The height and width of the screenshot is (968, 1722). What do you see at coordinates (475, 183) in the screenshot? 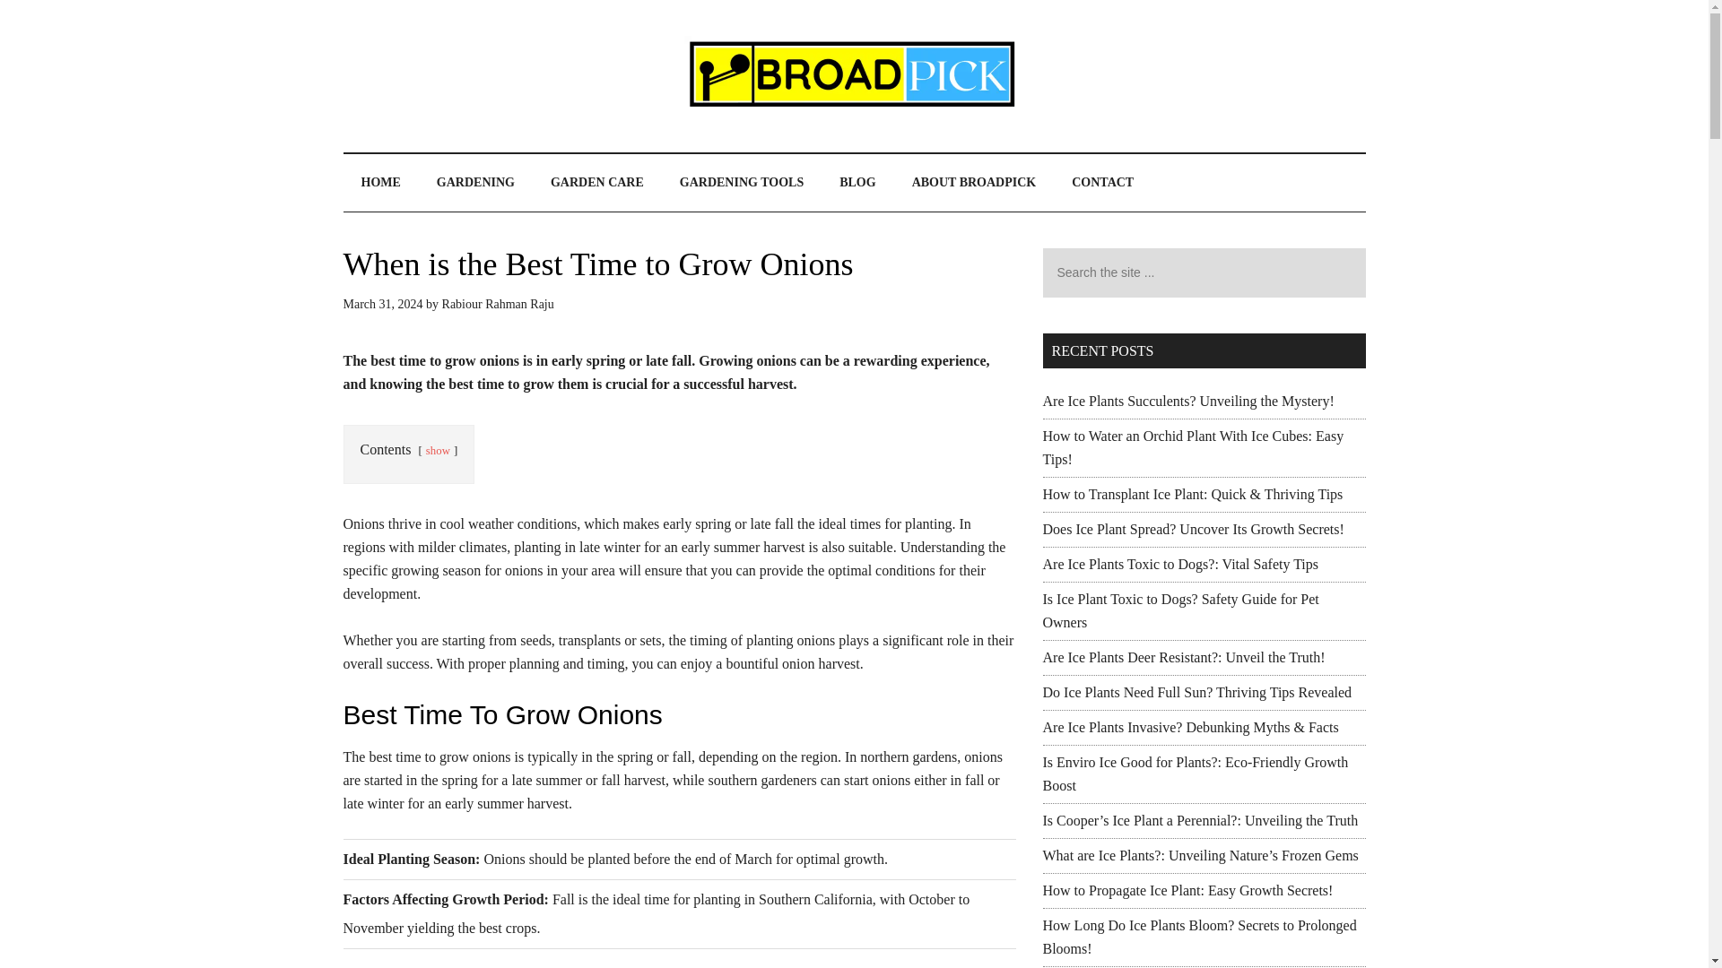
I see `GARDENING` at bounding box center [475, 183].